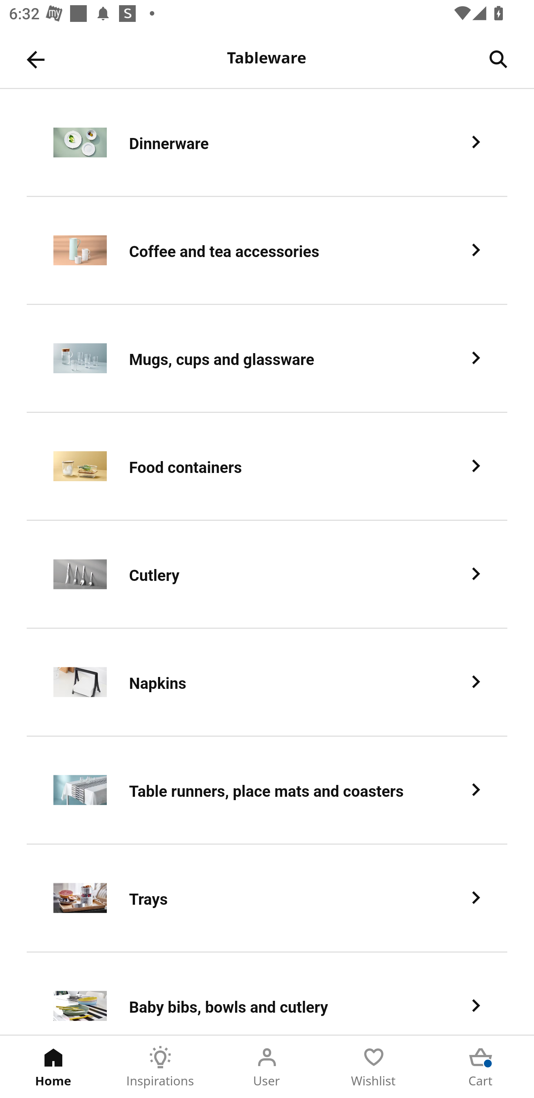  What do you see at coordinates (267, 1067) in the screenshot?
I see `User
Tab 3 of 5` at bounding box center [267, 1067].